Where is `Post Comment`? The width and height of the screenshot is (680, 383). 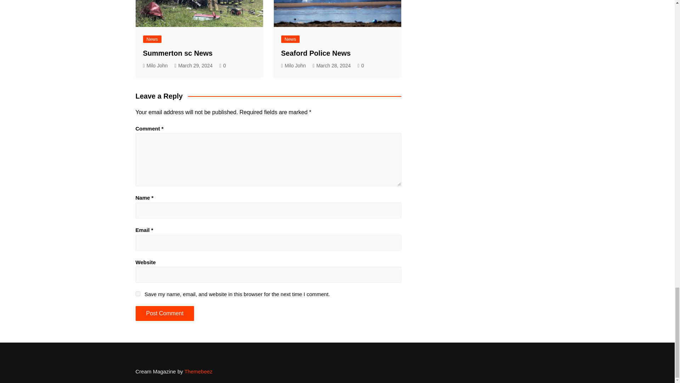
Post Comment is located at coordinates (164, 313).